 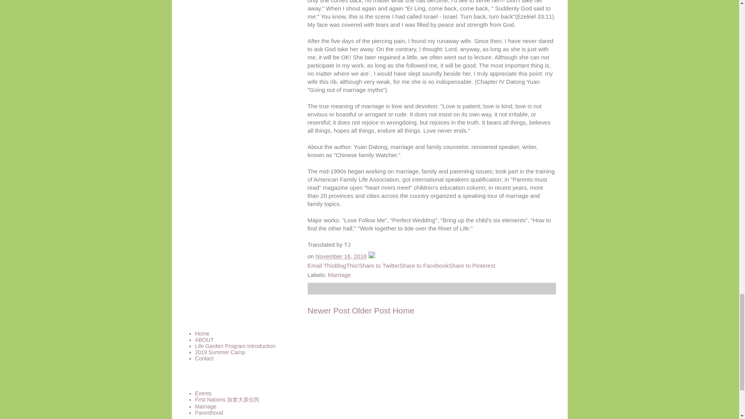 What do you see at coordinates (347, 265) in the screenshot?
I see `BlogThis!` at bounding box center [347, 265].